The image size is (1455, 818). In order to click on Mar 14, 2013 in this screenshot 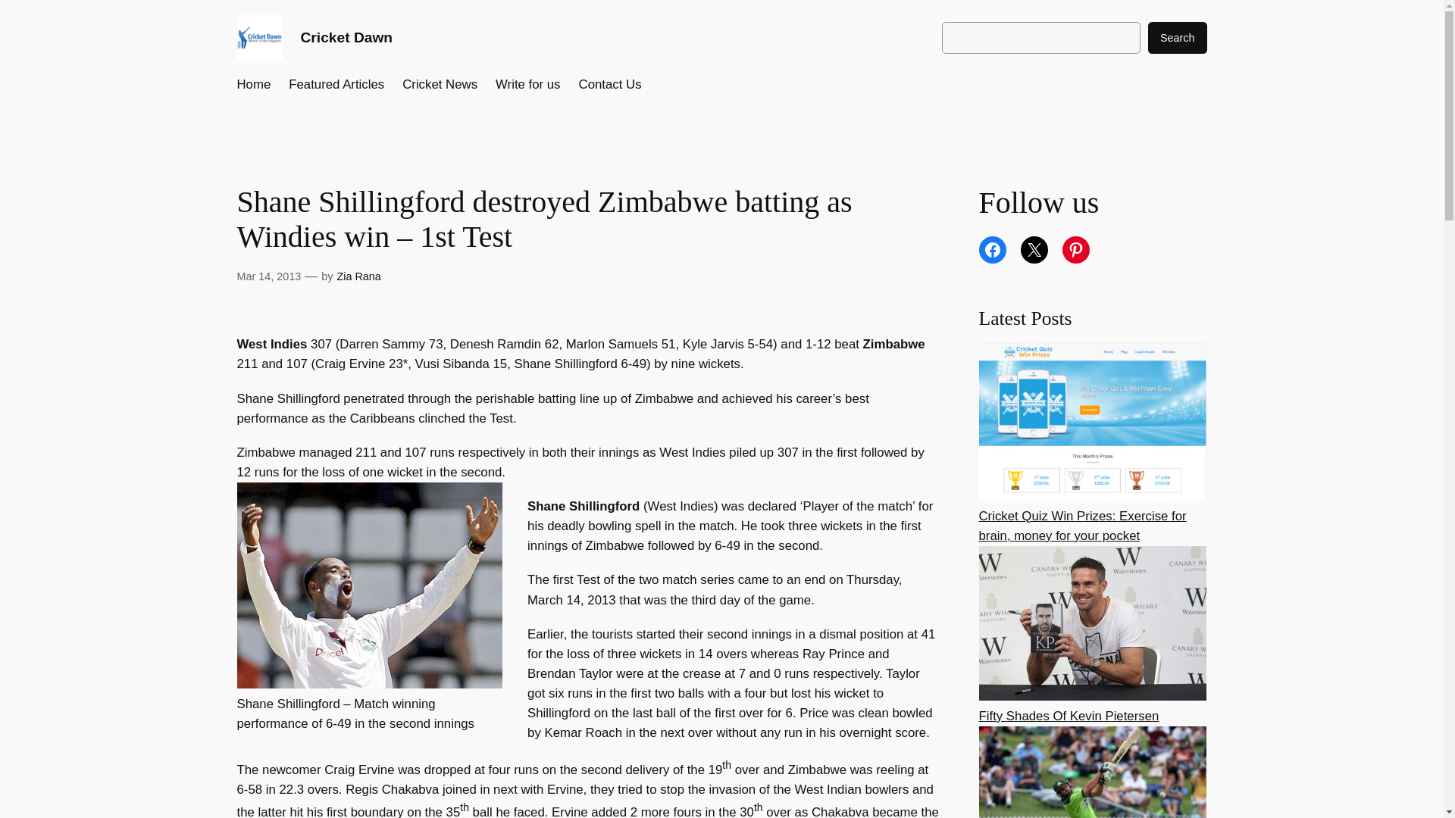, I will do `click(268, 276)`.